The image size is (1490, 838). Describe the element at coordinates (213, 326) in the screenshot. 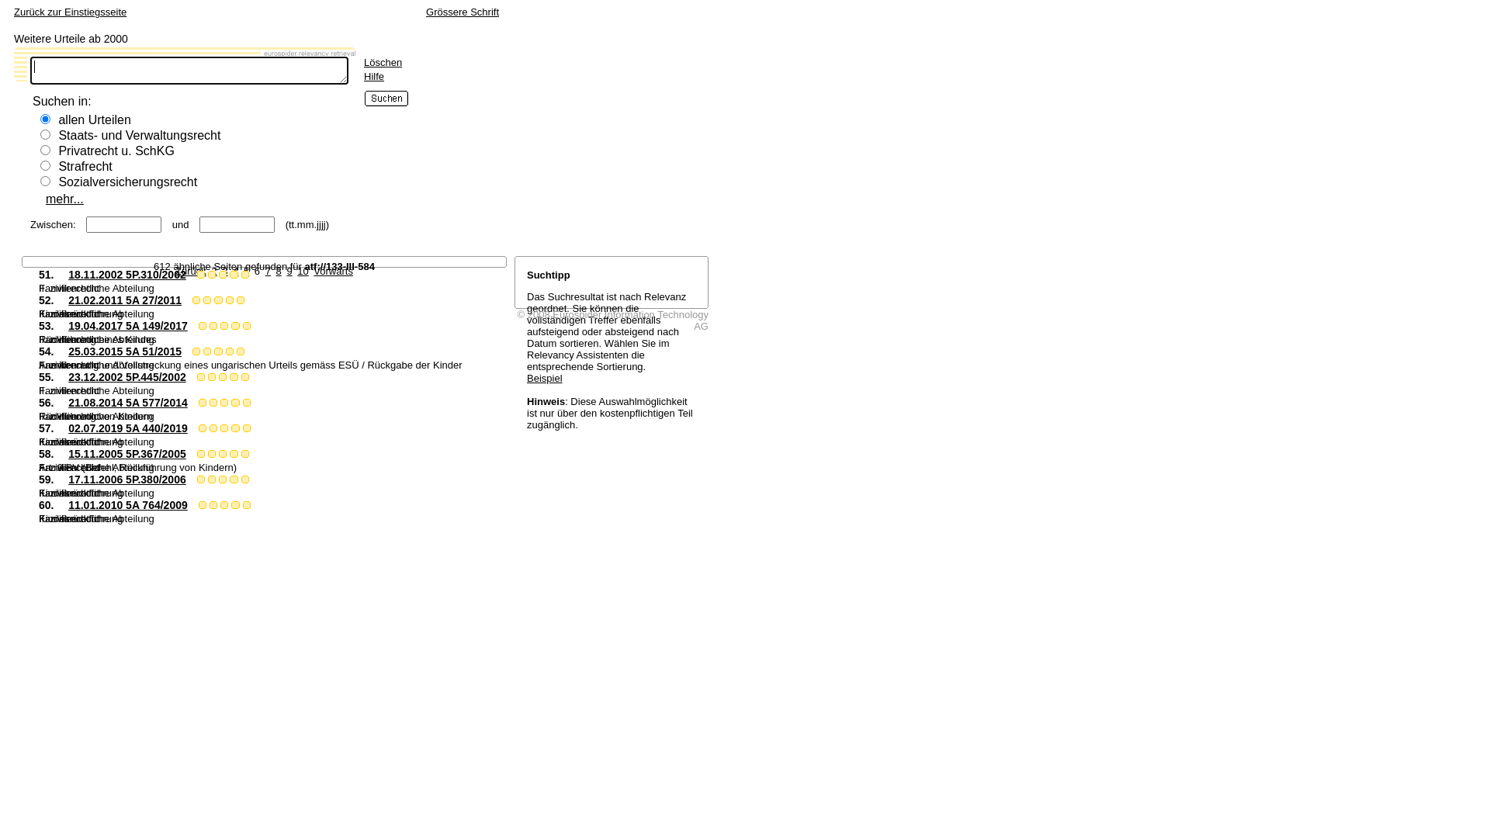

I see `Relevanz 93%` at that location.